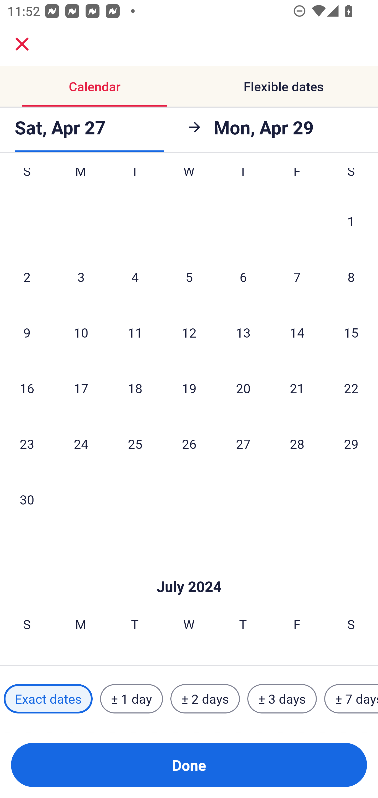 This screenshot has width=378, height=798. I want to click on 13 Thursday, June 13, 2024, so click(243, 332).